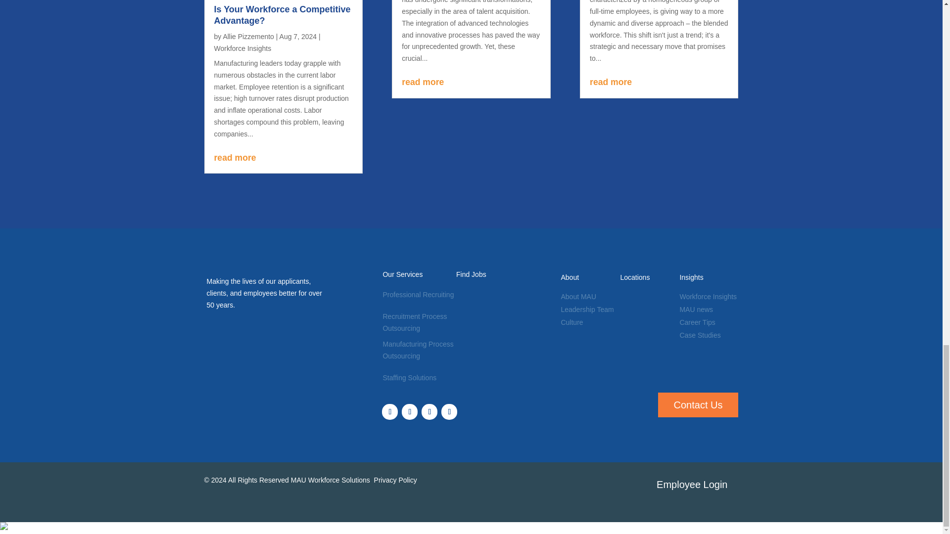  What do you see at coordinates (449, 411) in the screenshot?
I see `Follow on Youtube` at bounding box center [449, 411].